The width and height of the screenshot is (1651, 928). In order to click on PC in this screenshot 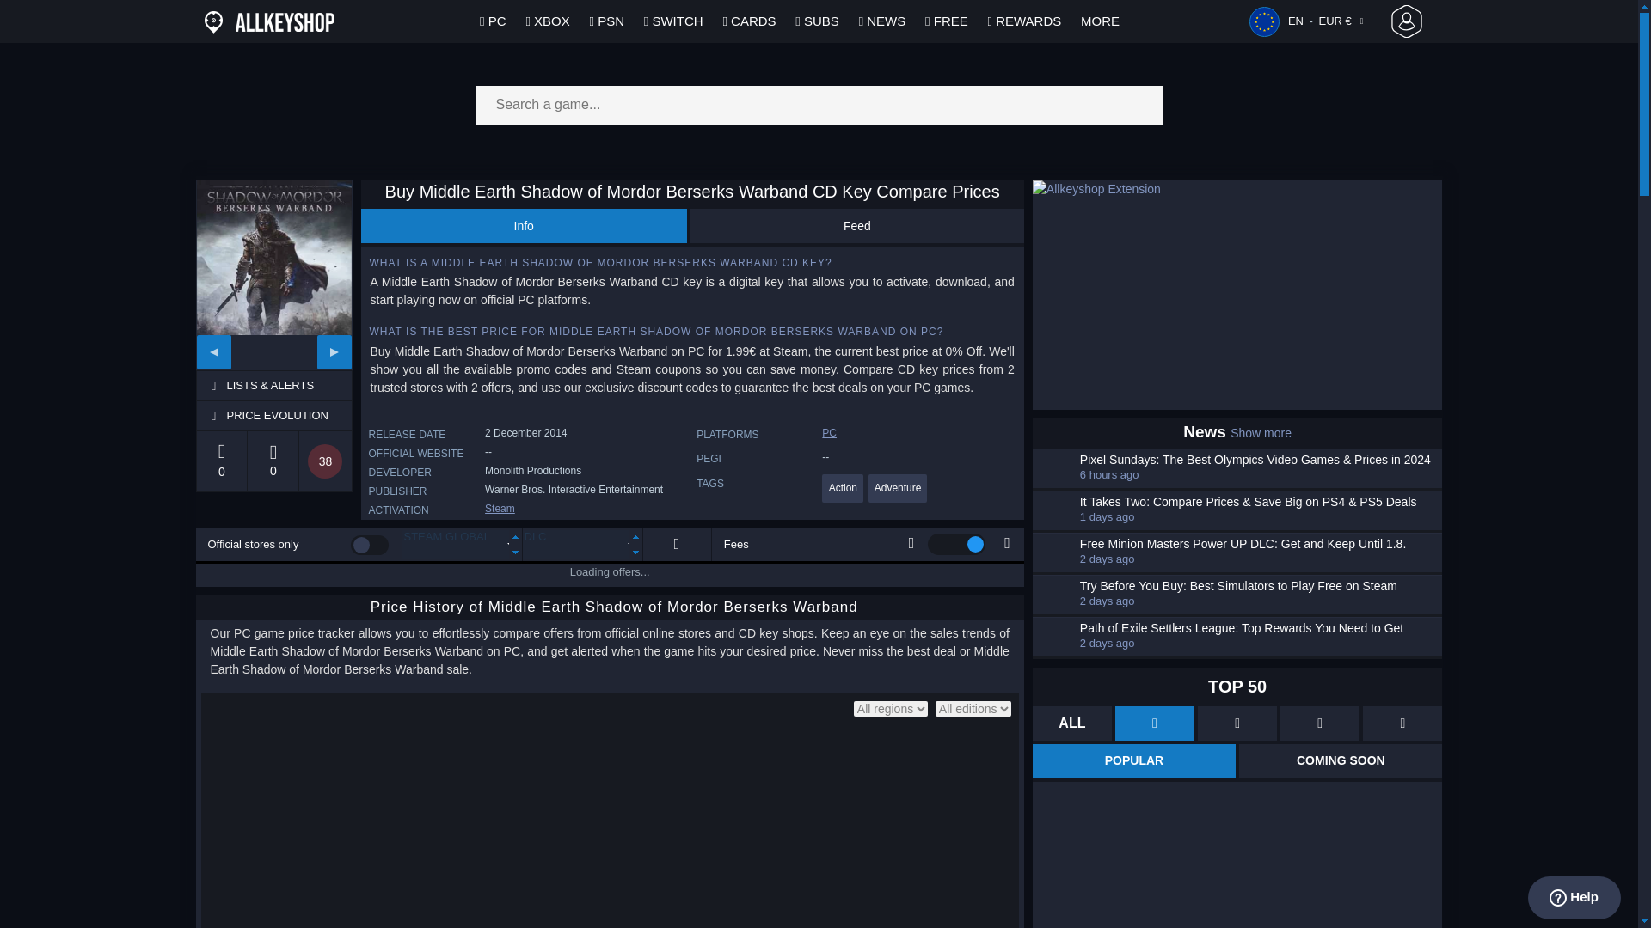, I will do `click(492, 21)`.